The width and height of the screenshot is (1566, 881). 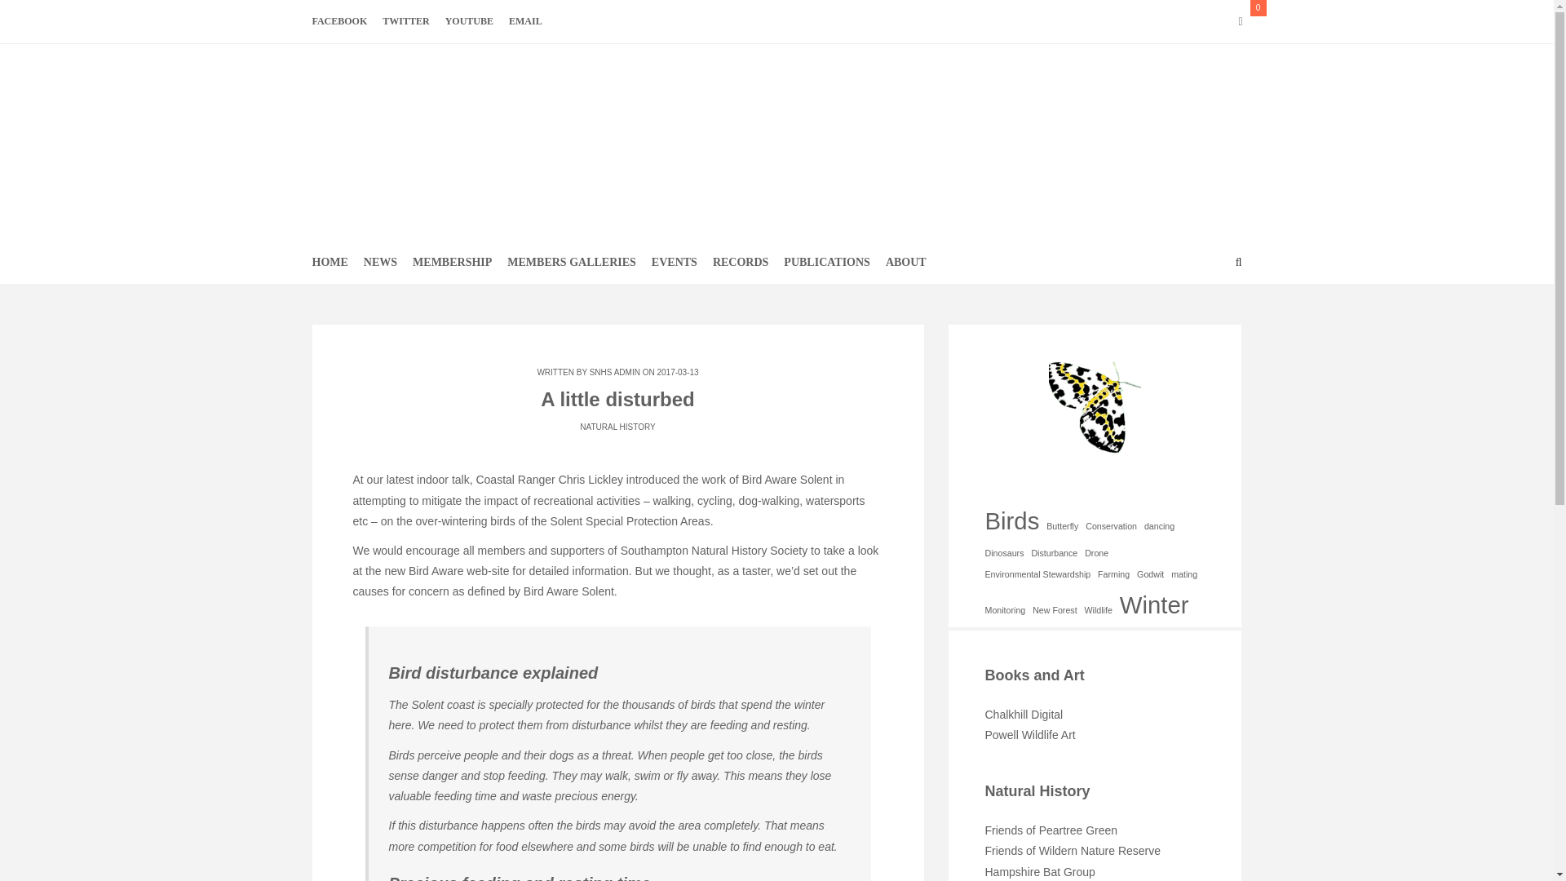 What do you see at coordinates (380, 261) in the screenshot?
I see `NEWS` at bounding box center [380, 261].